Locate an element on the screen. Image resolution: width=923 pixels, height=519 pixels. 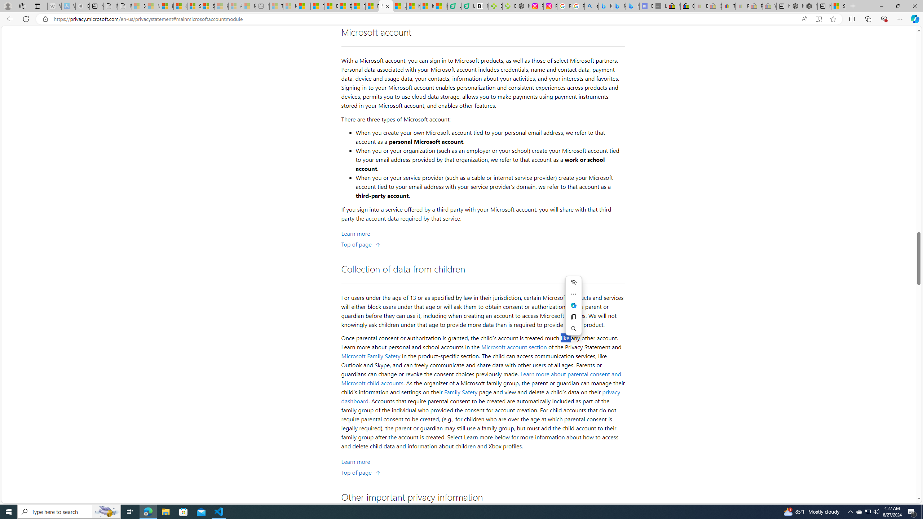
Learn More about Microsoft account is located at coordinates (355, 234).